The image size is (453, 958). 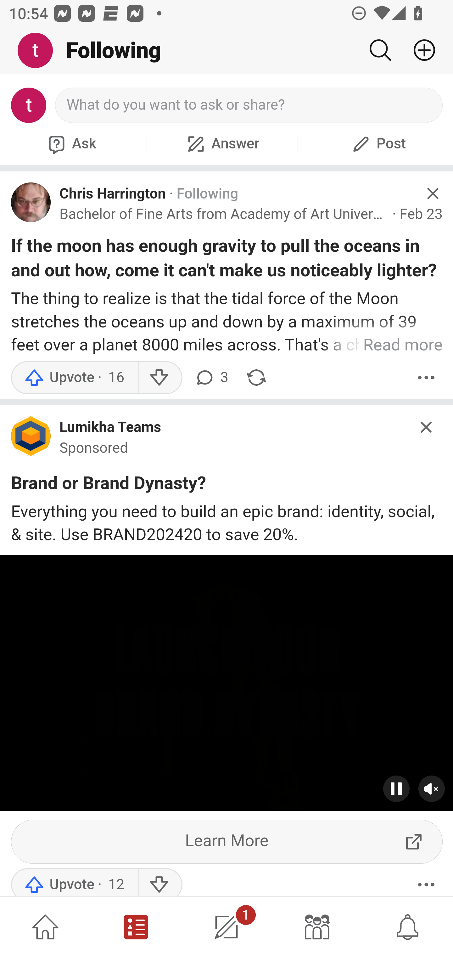 What do you see at coordinates (40, 51) in the screenshot?
I see `Me` at bounding box center [40, 51].